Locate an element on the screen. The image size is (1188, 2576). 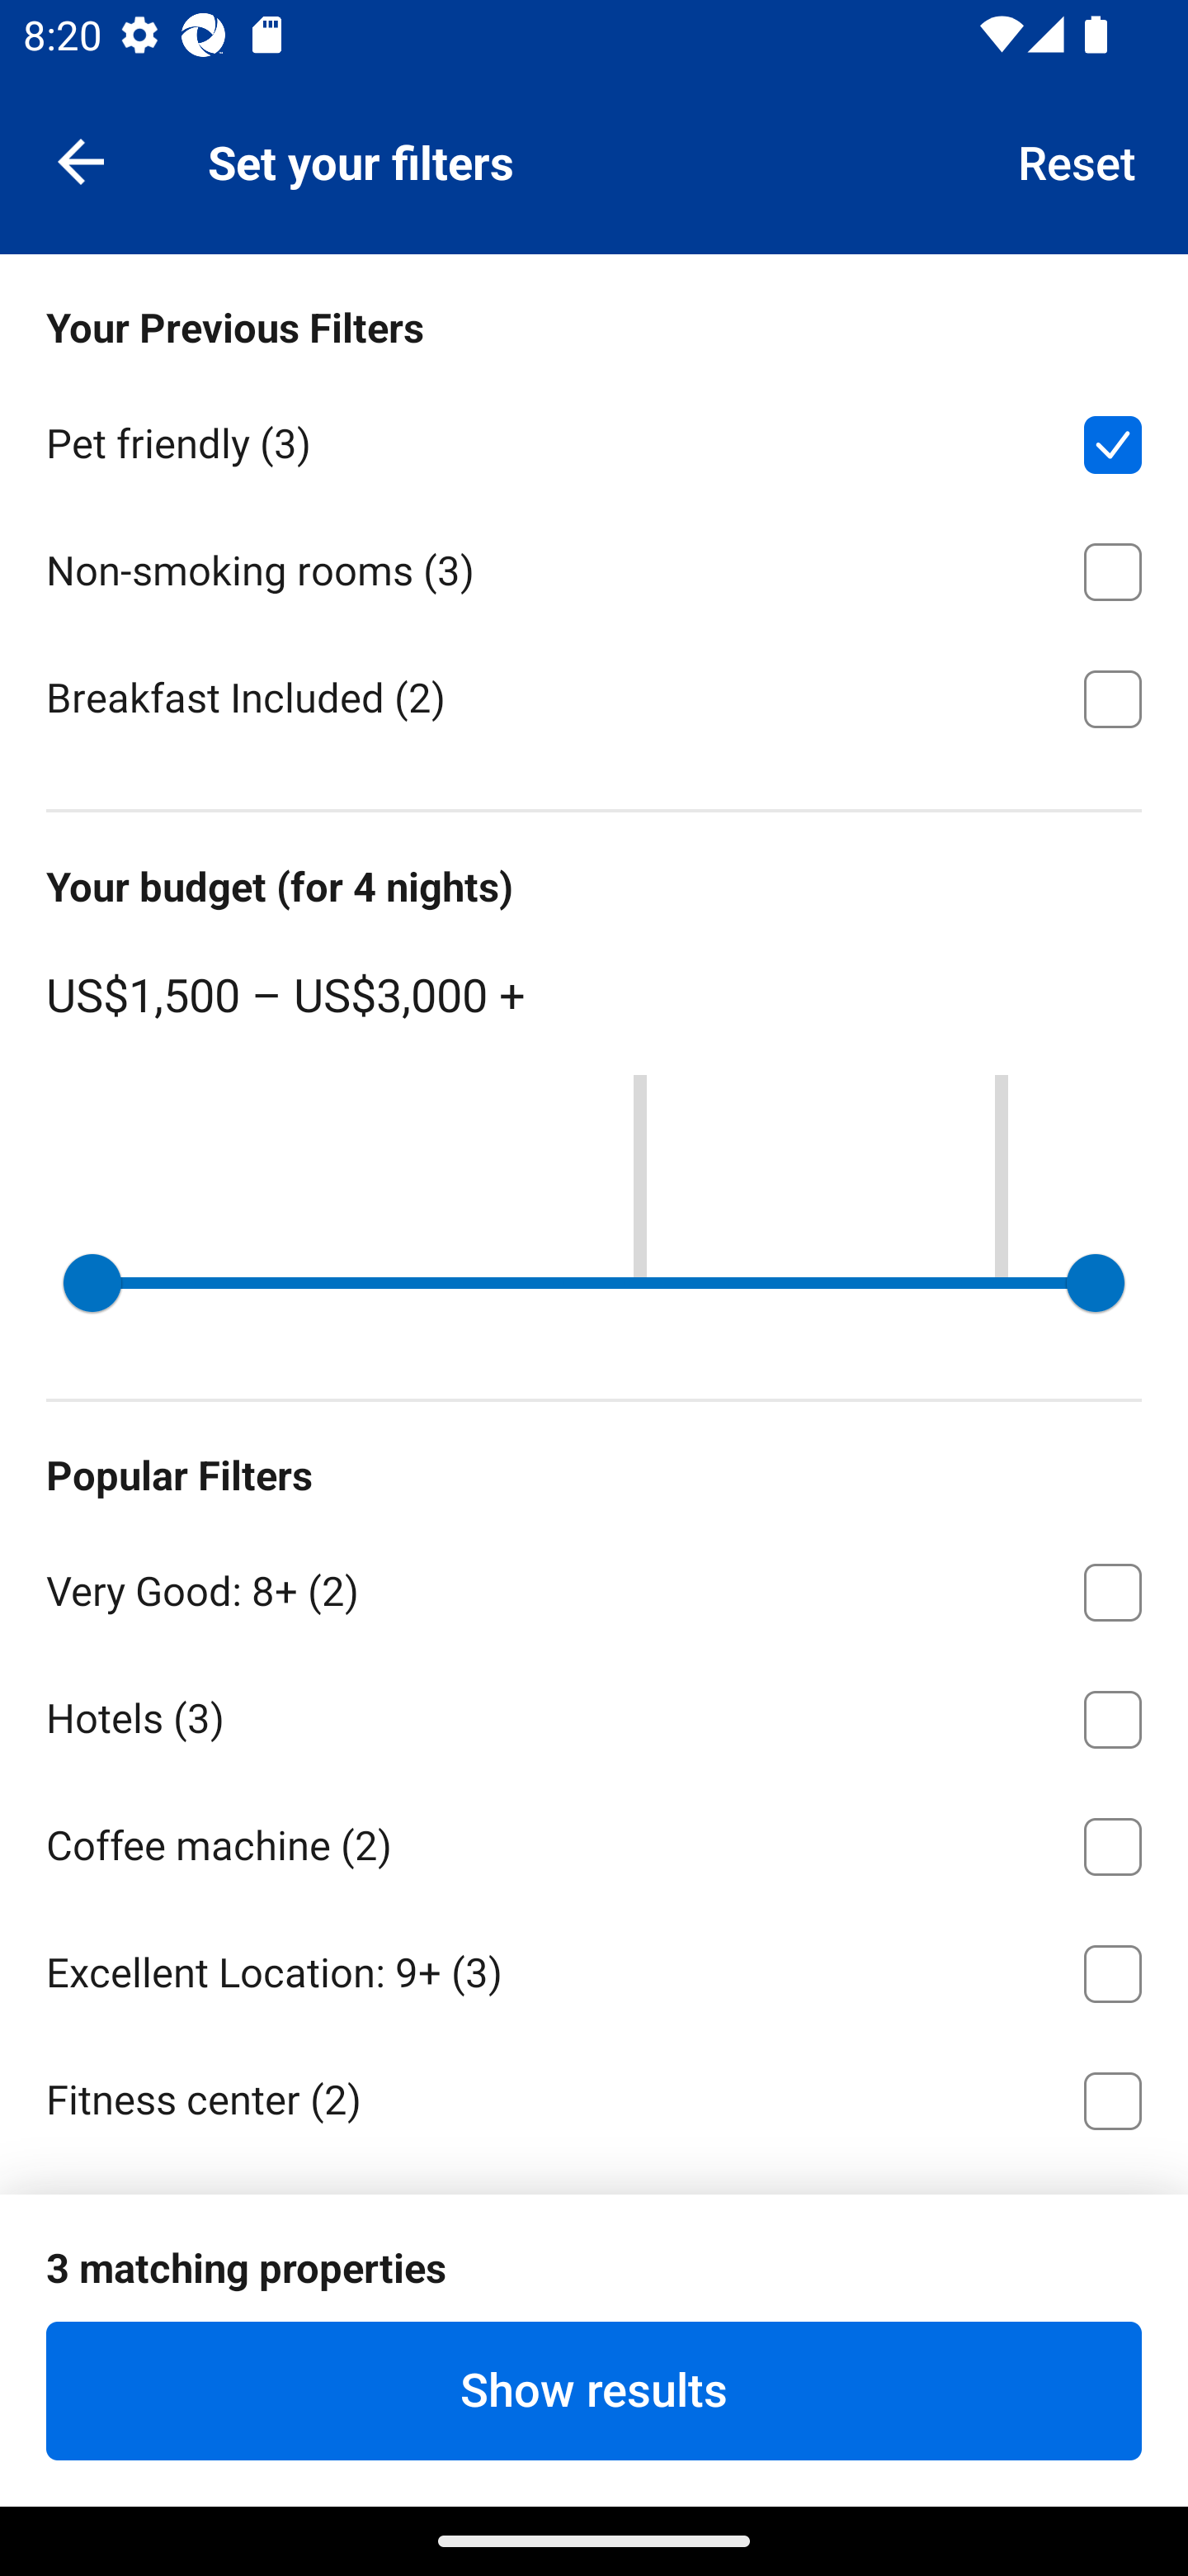
Coffee machine ⁦(2) is located at coordinates (594, 1840).